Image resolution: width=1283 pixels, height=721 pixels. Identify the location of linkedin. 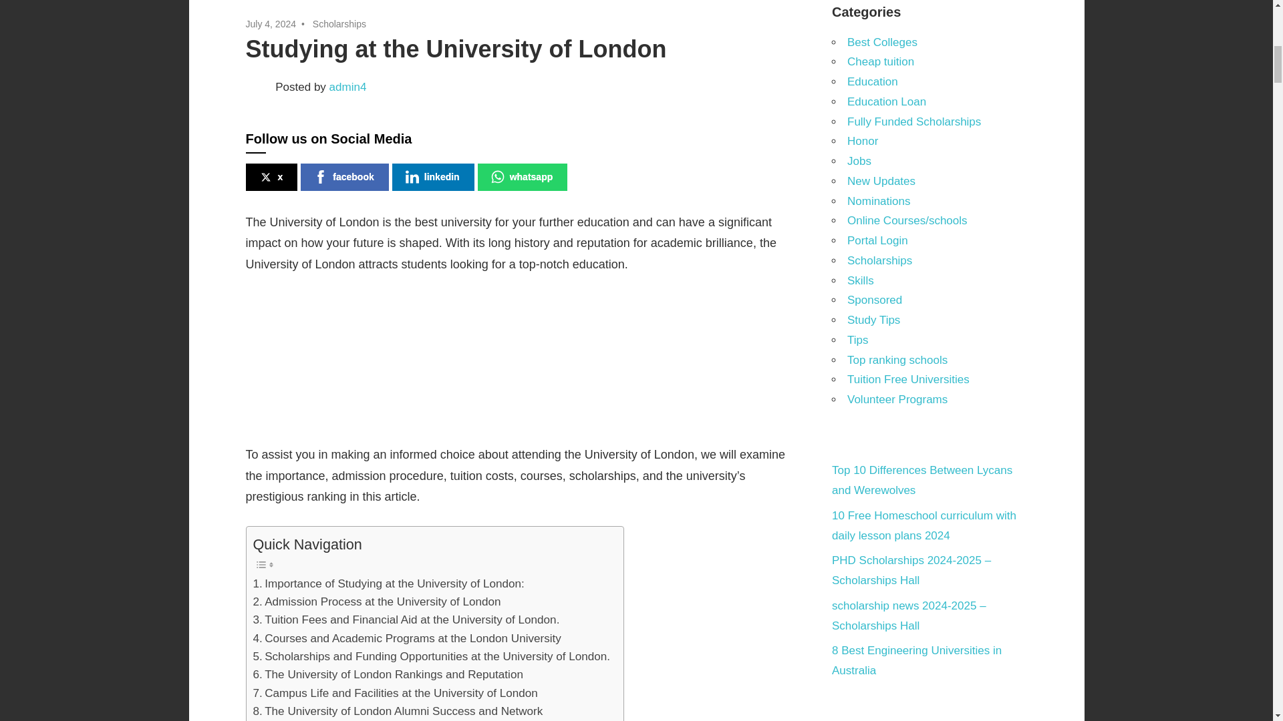
(433, 178).